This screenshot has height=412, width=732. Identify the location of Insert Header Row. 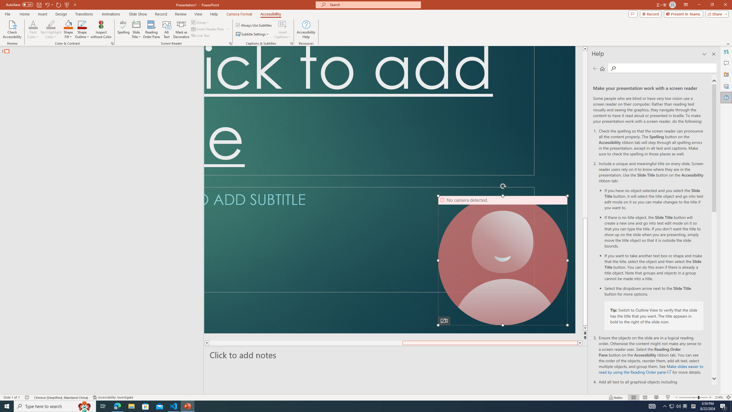
(208, 29).